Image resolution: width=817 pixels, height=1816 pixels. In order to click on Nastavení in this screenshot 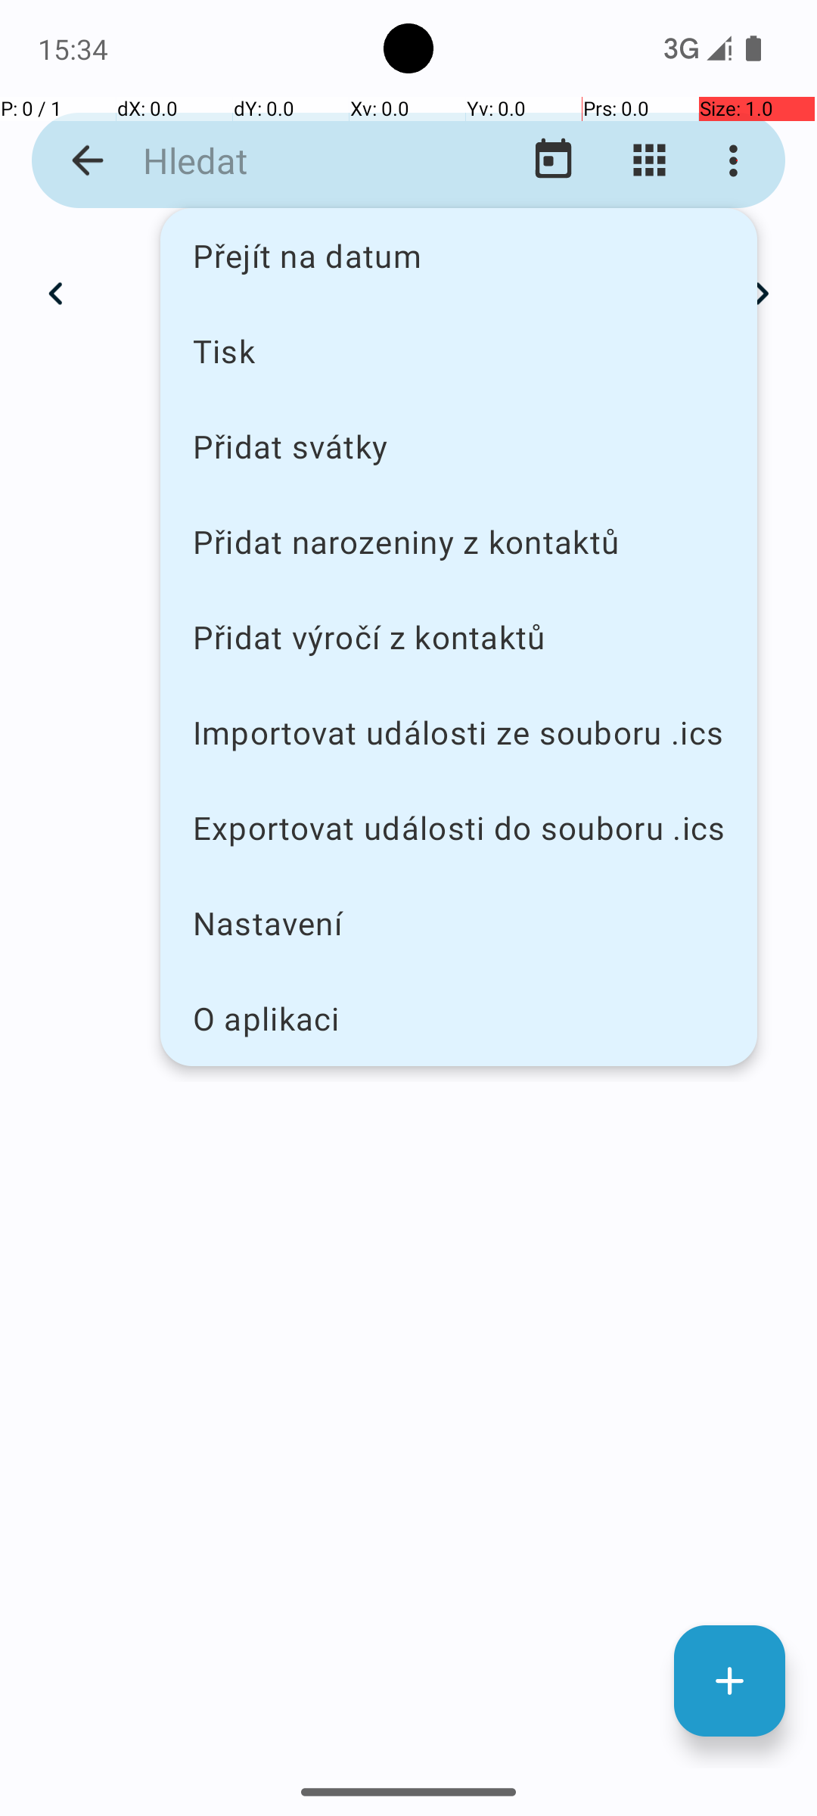, I will do `click(458, 923)`.